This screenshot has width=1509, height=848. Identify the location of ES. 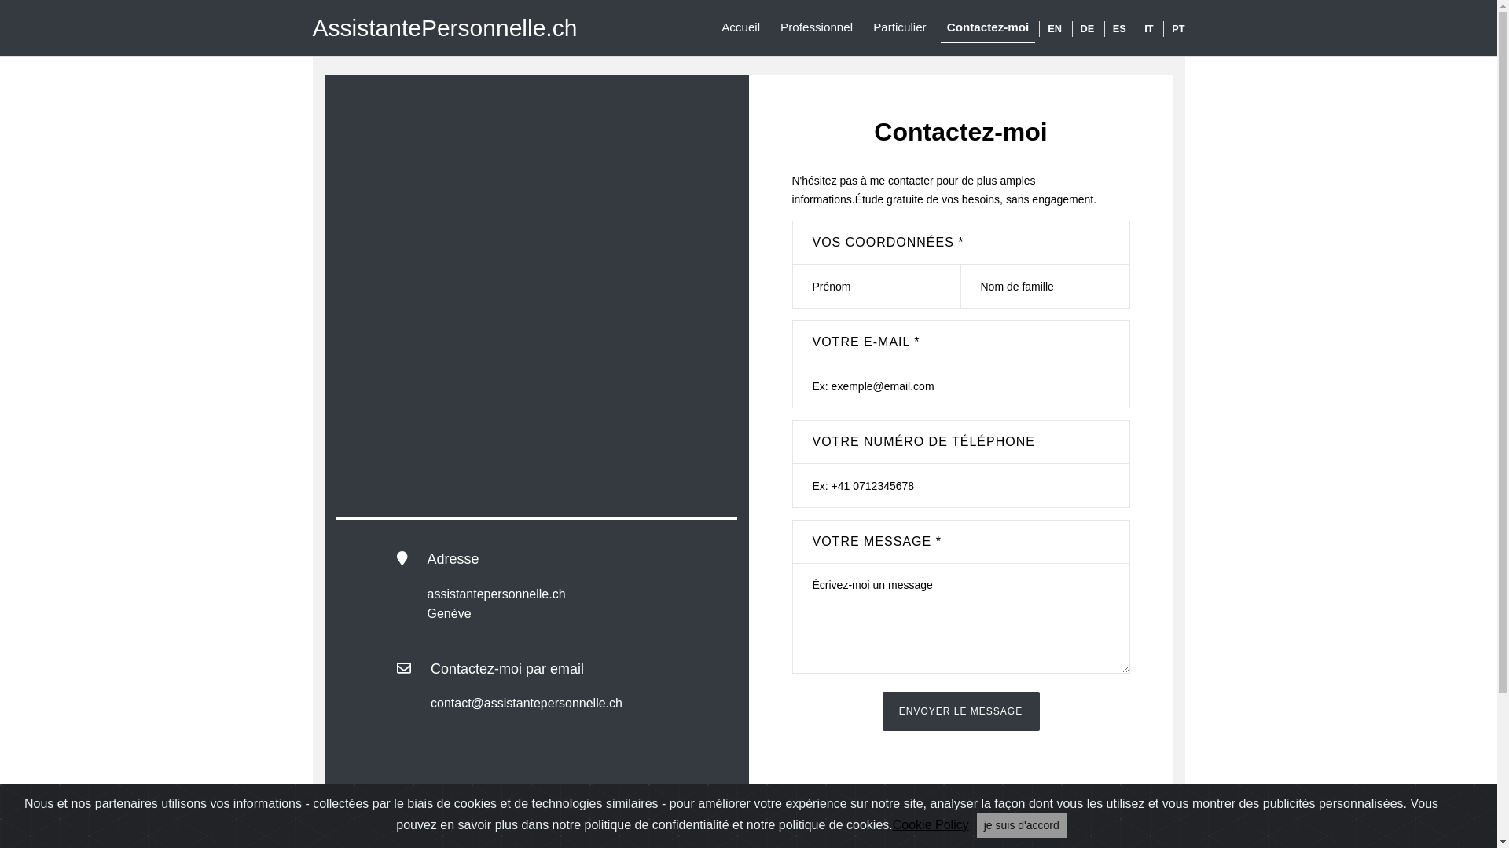
(1115, 28).